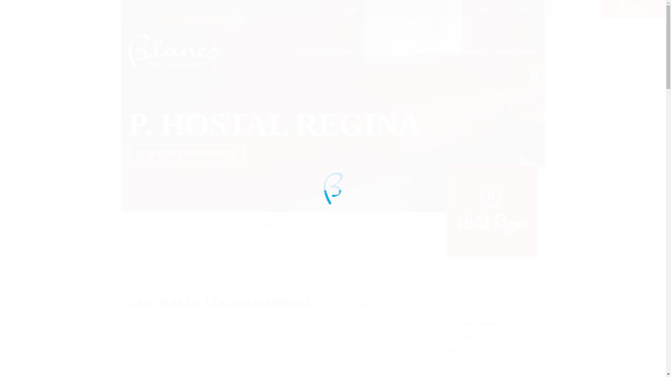 The image size is (671, 377). I want to click on Twitter, so click(27, 9).